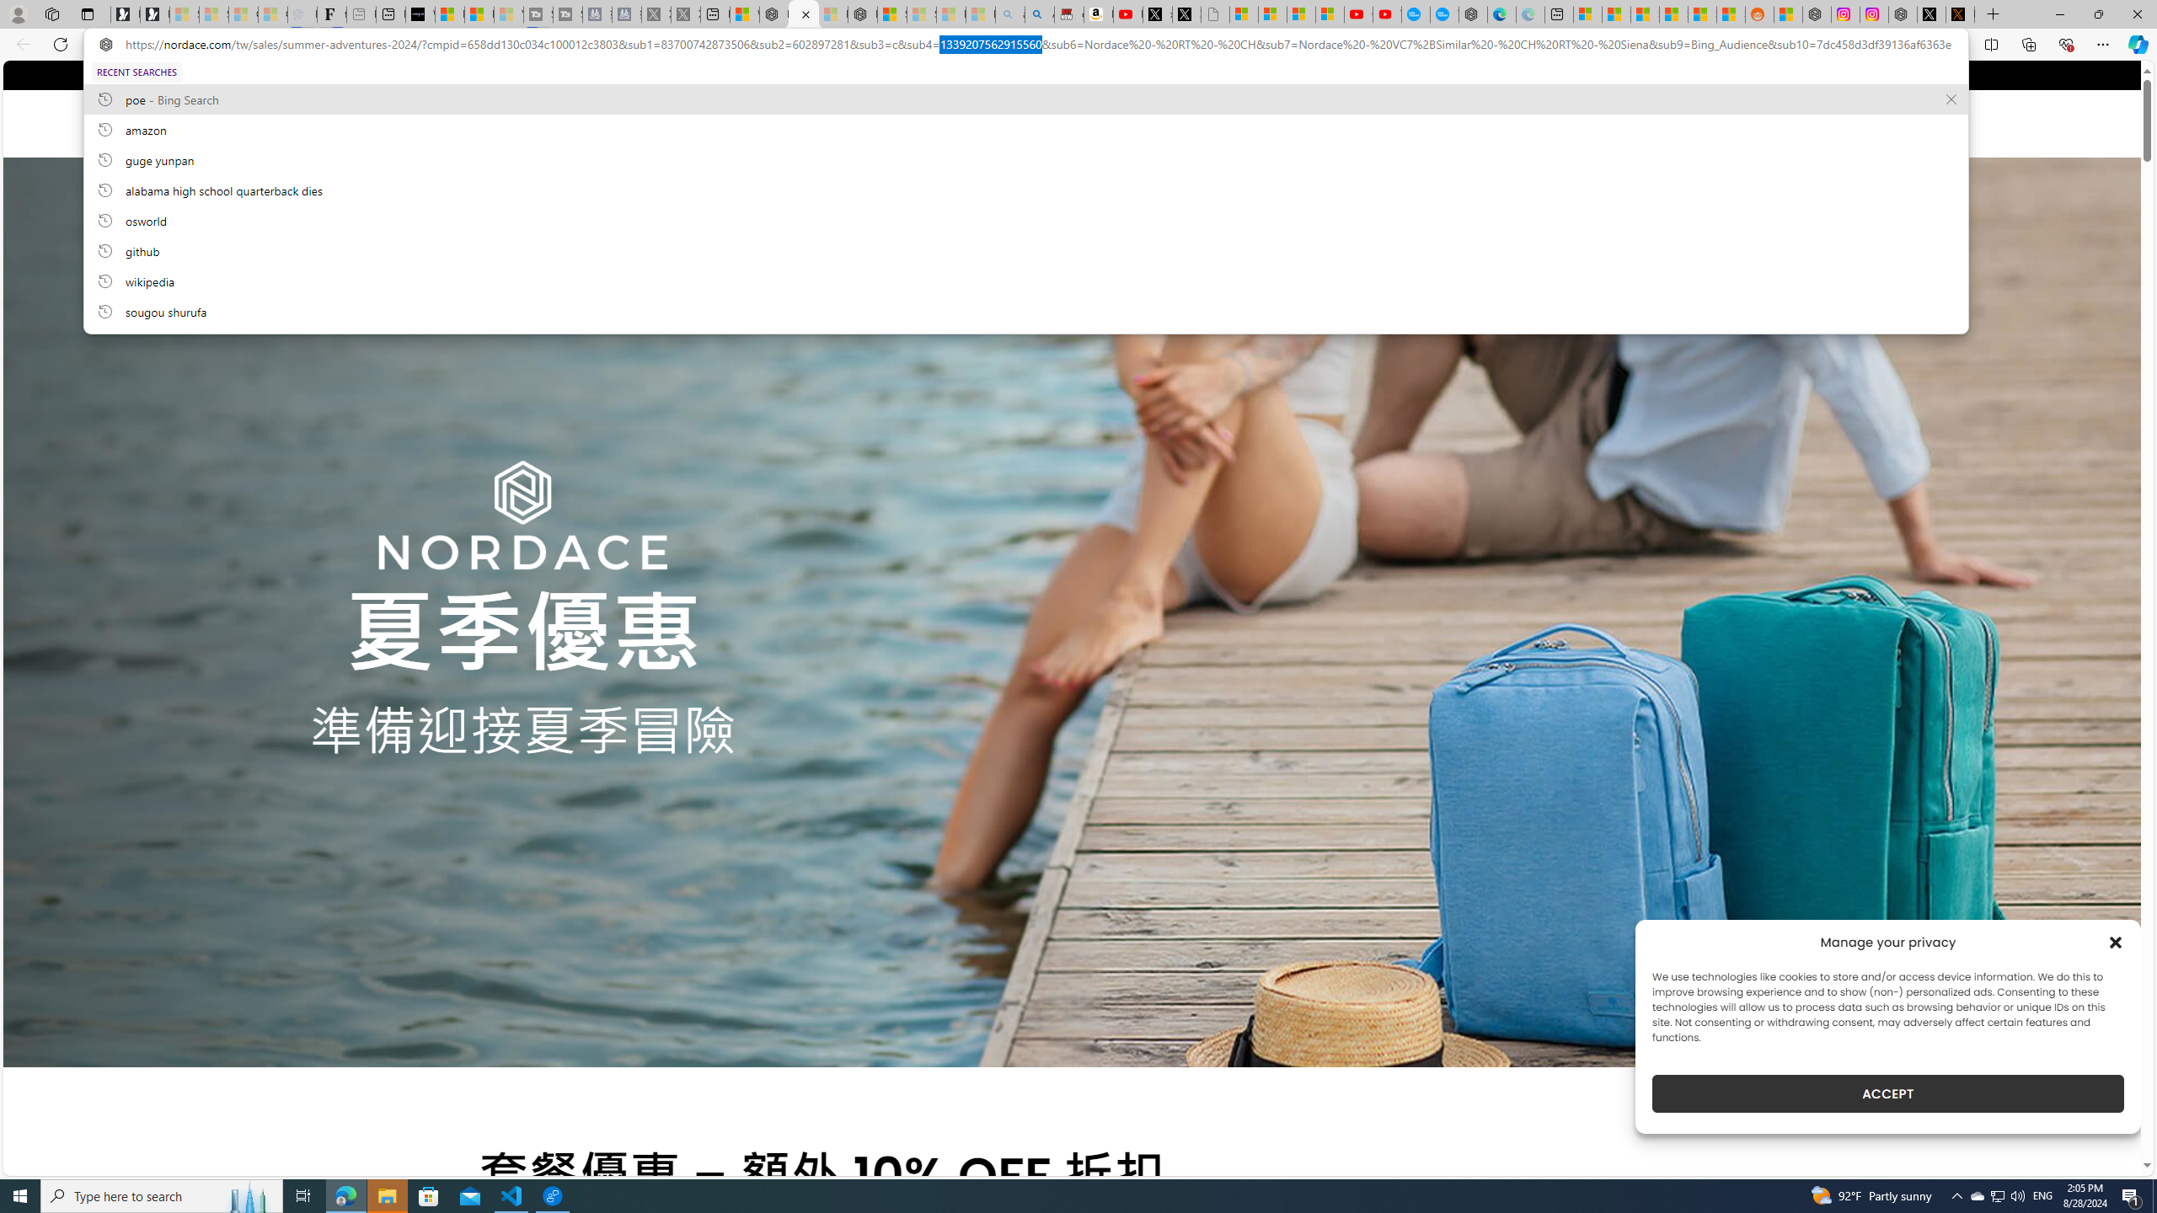 This screenshot has height=1213, width=2157. What do you see at coordinates (1951, 99) in the screenshot?
I see `Remove suggestion` at bounding box center [1951, 99].